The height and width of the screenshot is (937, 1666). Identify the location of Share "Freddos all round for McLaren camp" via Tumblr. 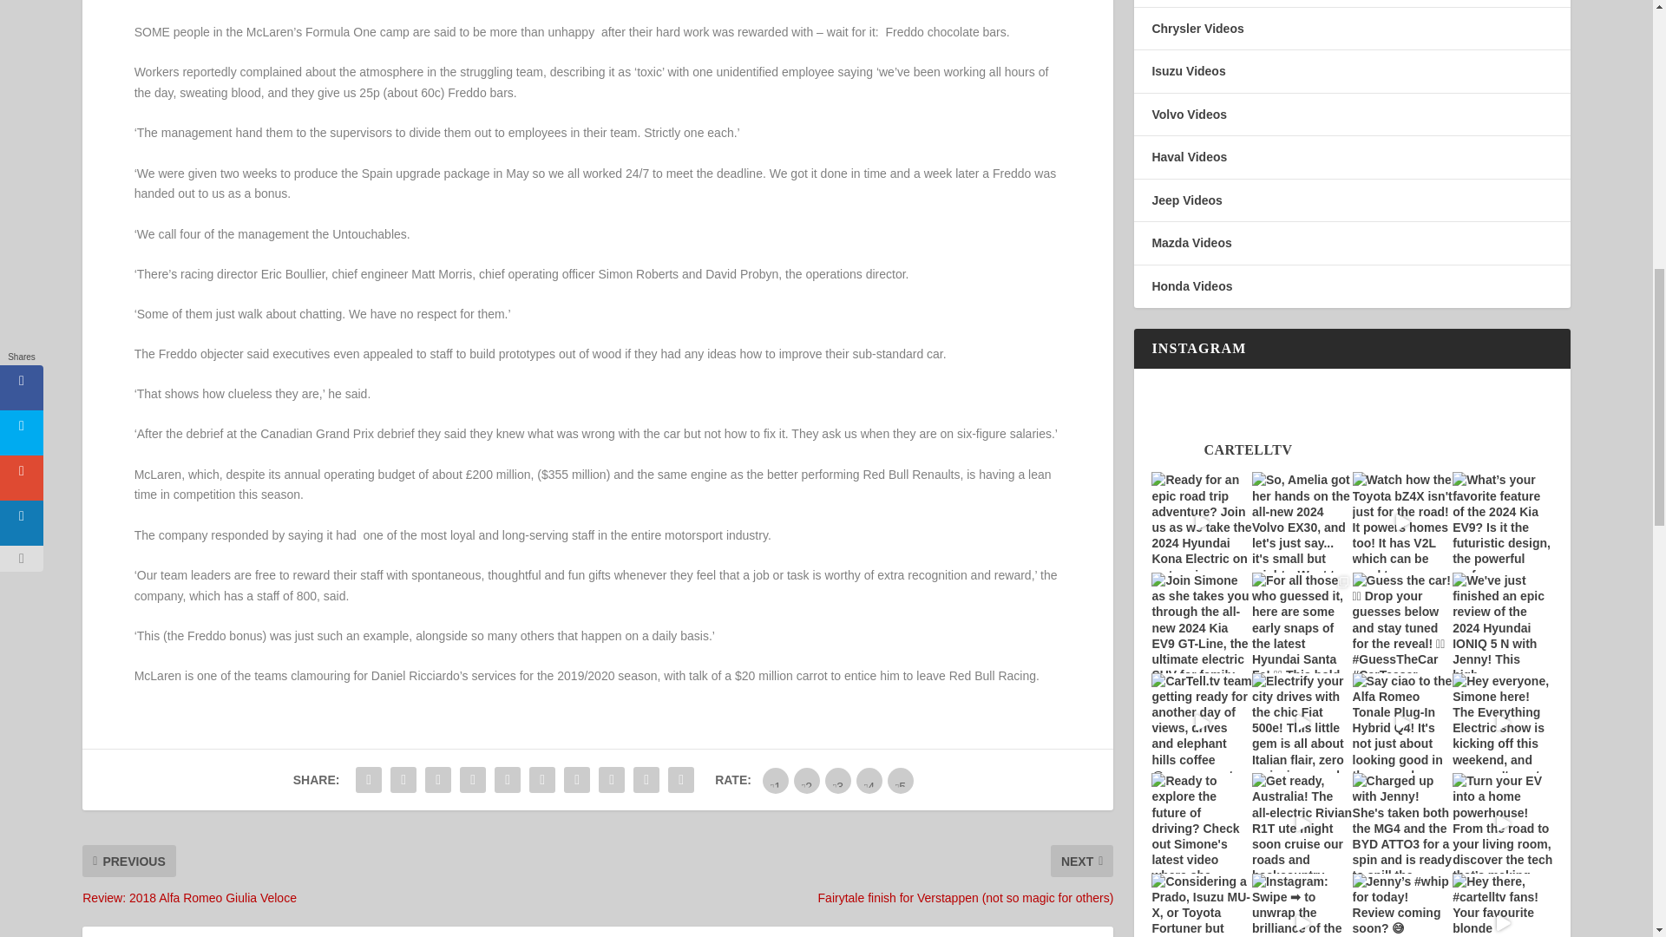
(472, 780).